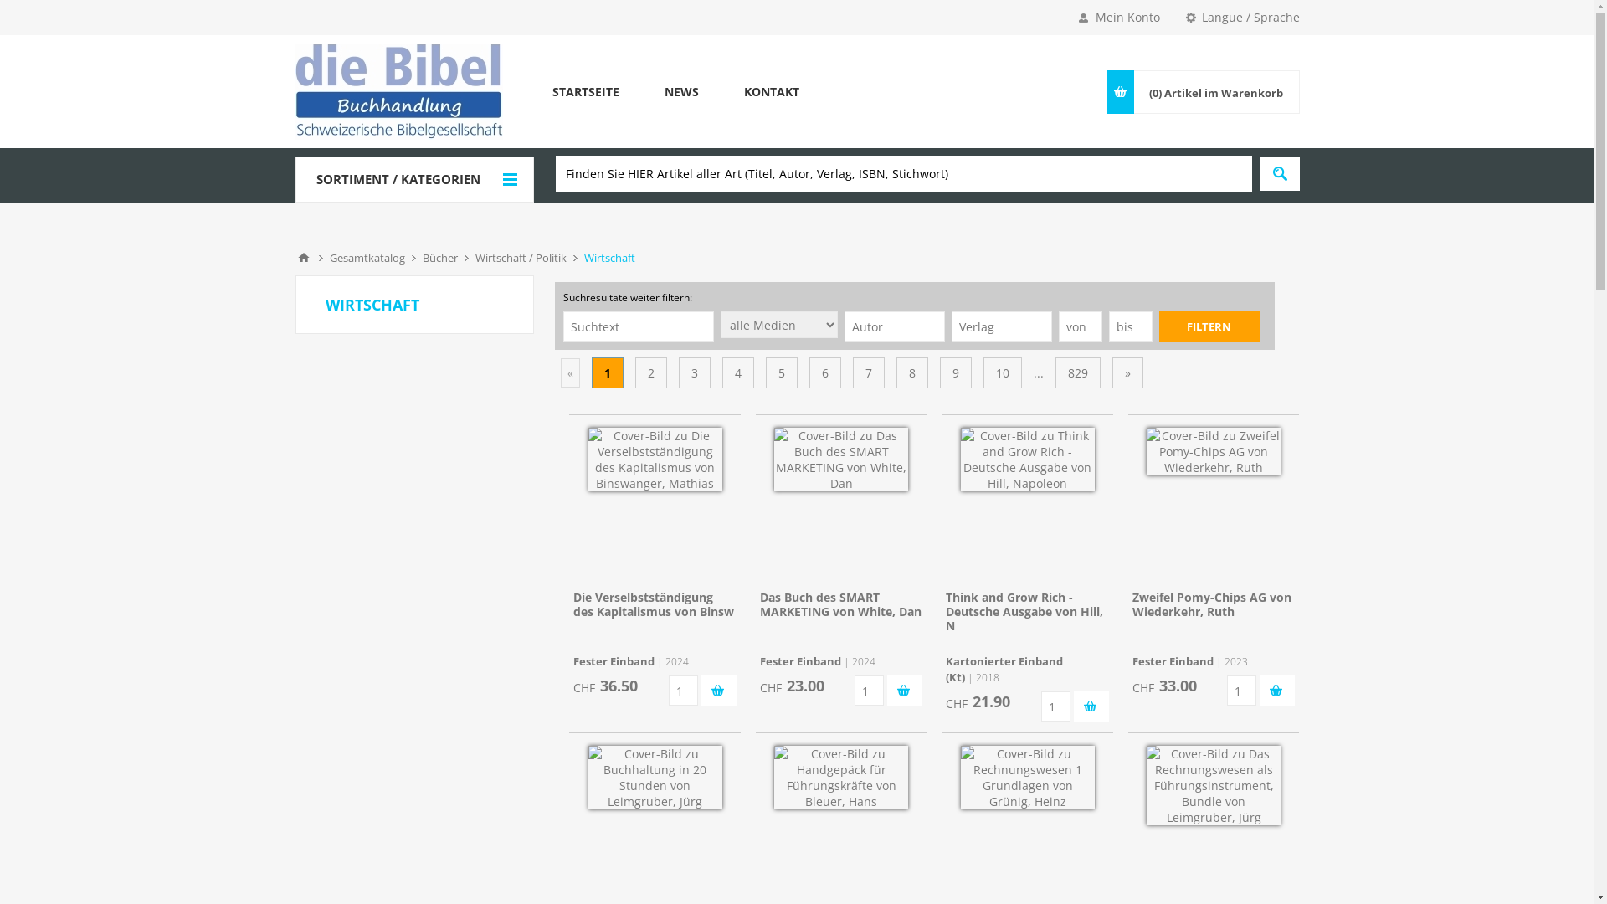 The image size is (1607, 904). Describe the element at coordinates (1277, 691) in the screenshot. I see ` ` at that location.